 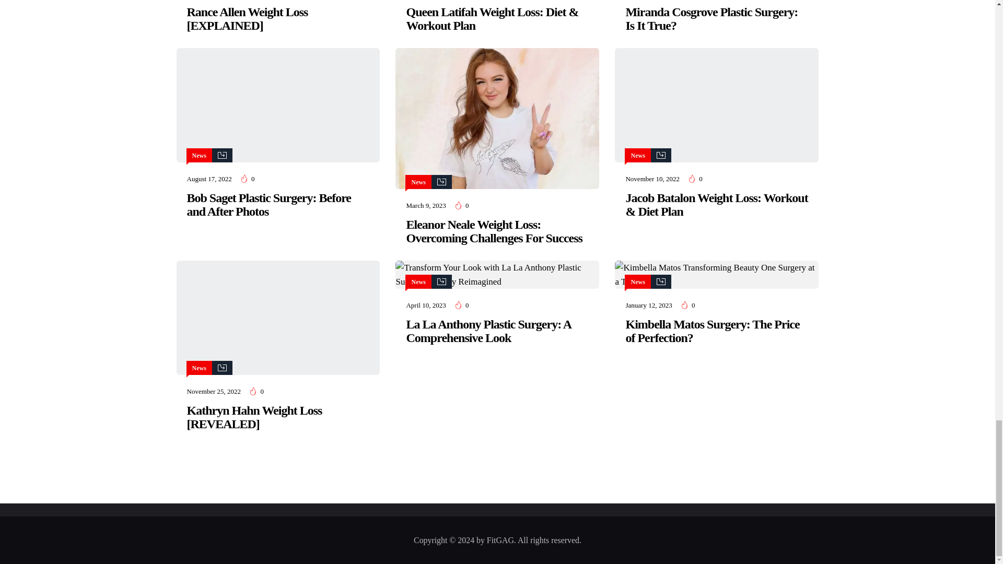 What do you see at coordinates (248, 179) in the screenshot?
I see `Like` at bounding box center [248, 179].